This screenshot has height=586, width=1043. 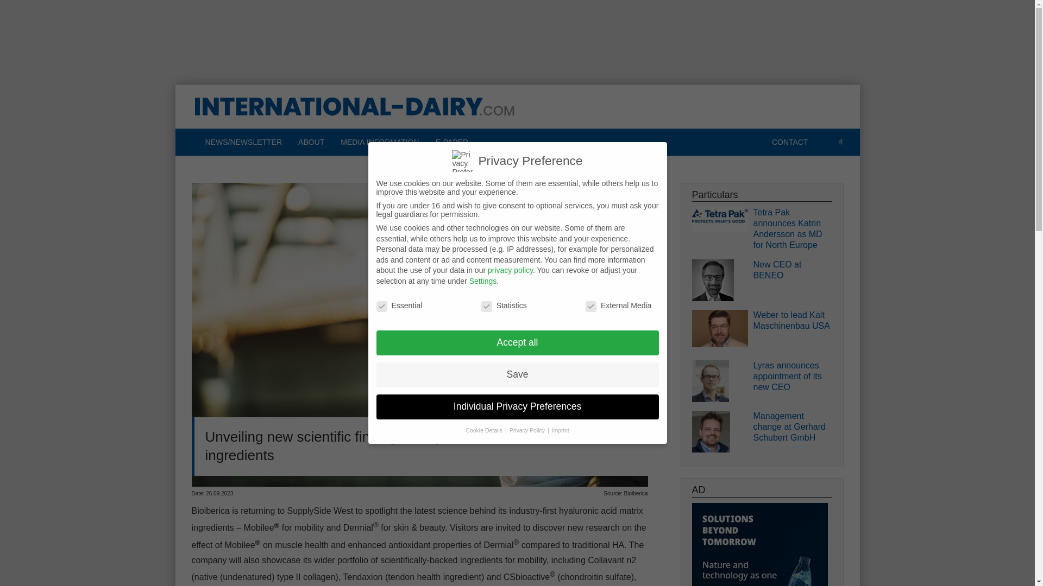 What do you see at coordinates (311, 142) in the screenshot?
I see `ABOUT` at bounding box center [311, 142].